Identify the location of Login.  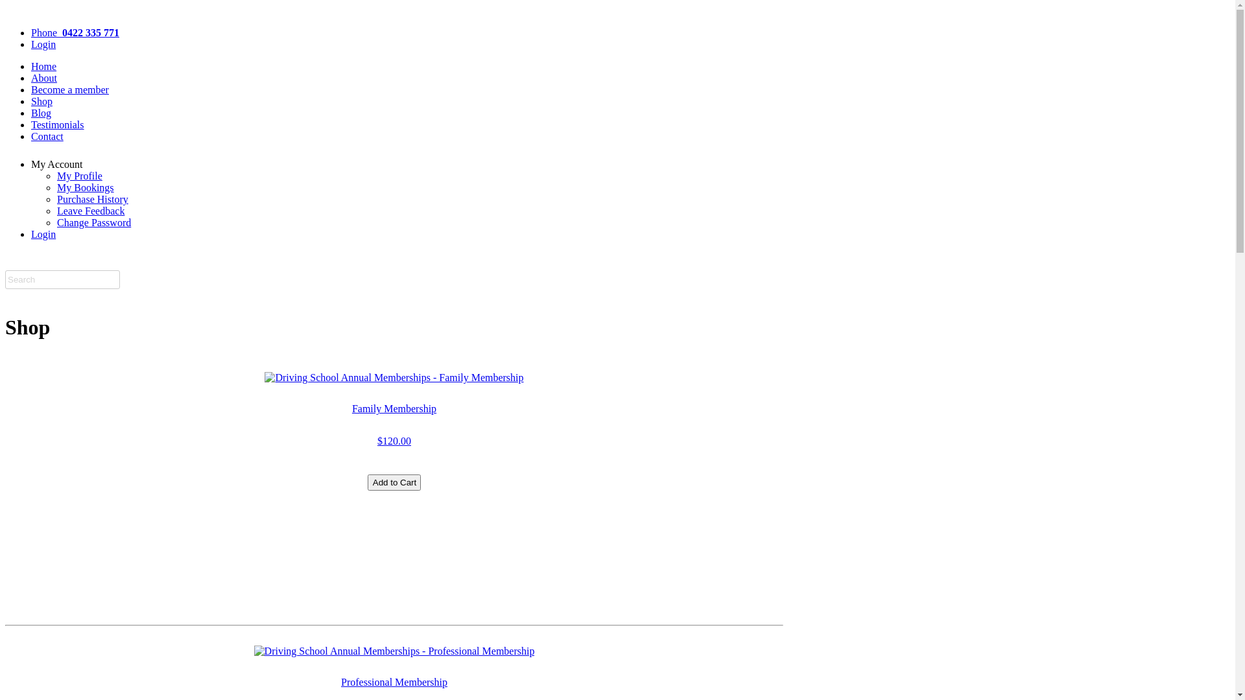
(43, 44).